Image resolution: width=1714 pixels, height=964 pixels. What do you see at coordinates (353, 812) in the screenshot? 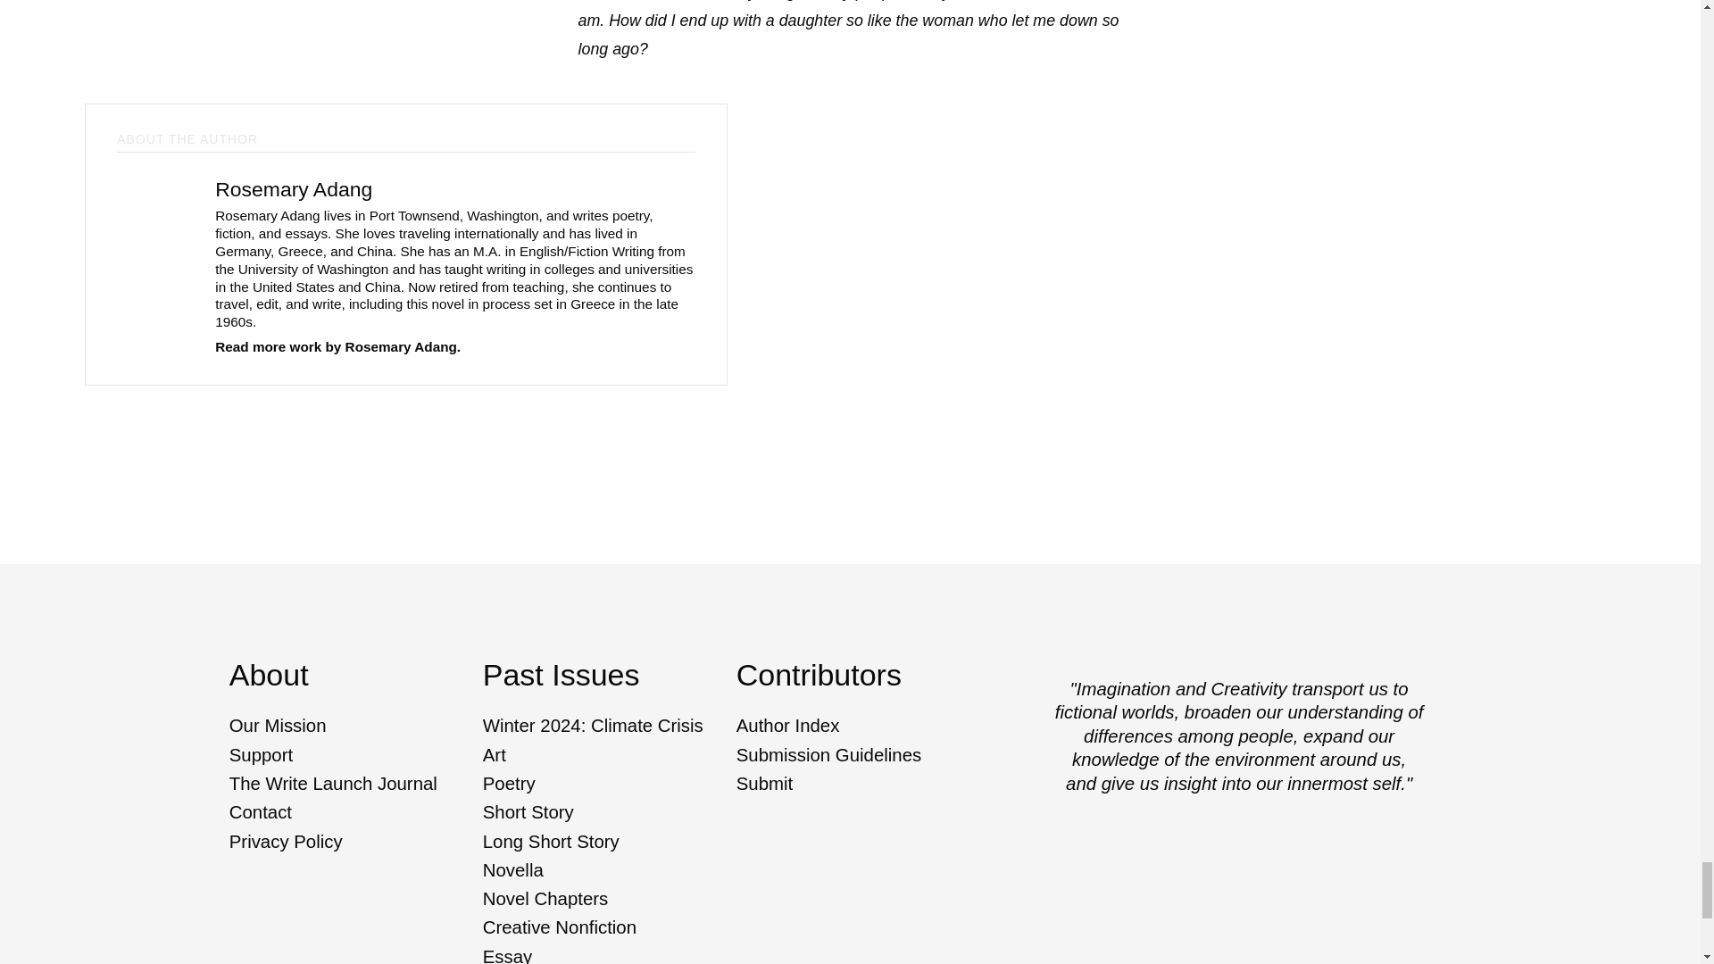
I see `Contact` at bounding box center [353, 812].